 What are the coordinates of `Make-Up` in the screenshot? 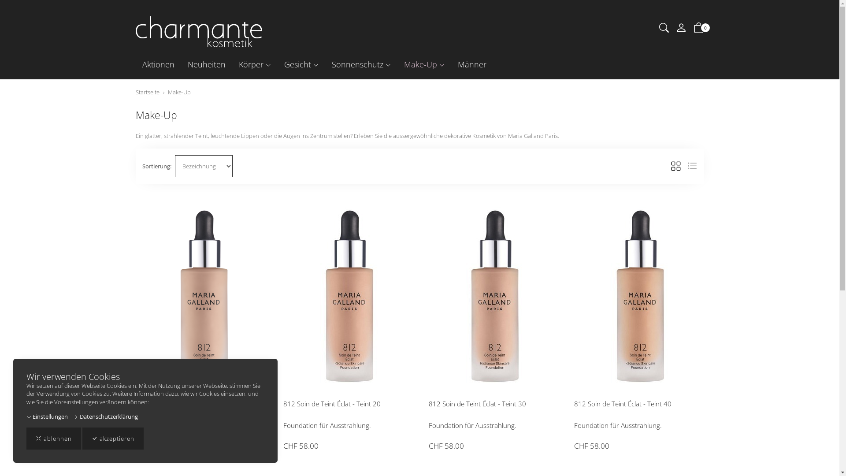 It's located at (179, 92).